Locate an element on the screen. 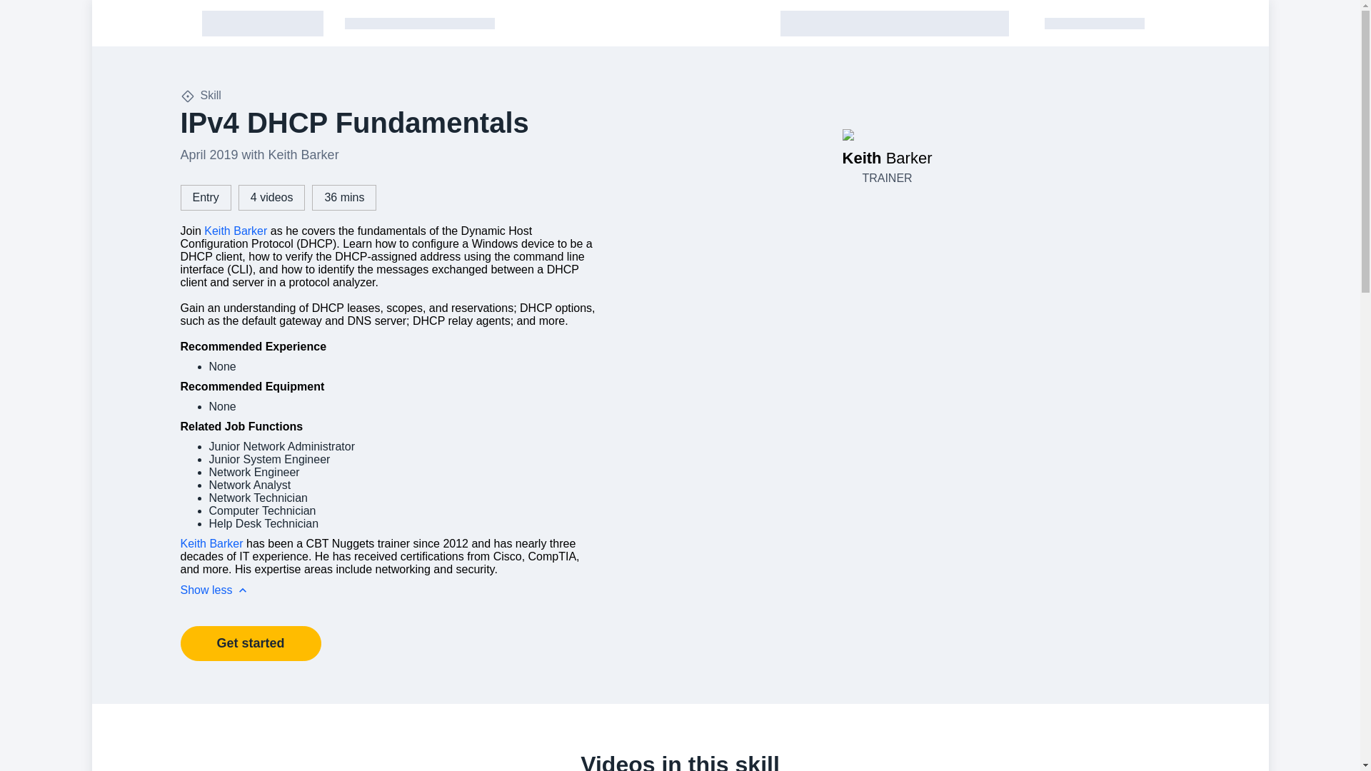 The height and width of the screenshot is (771, 1371). Show less is located at coordinates (214, 590).